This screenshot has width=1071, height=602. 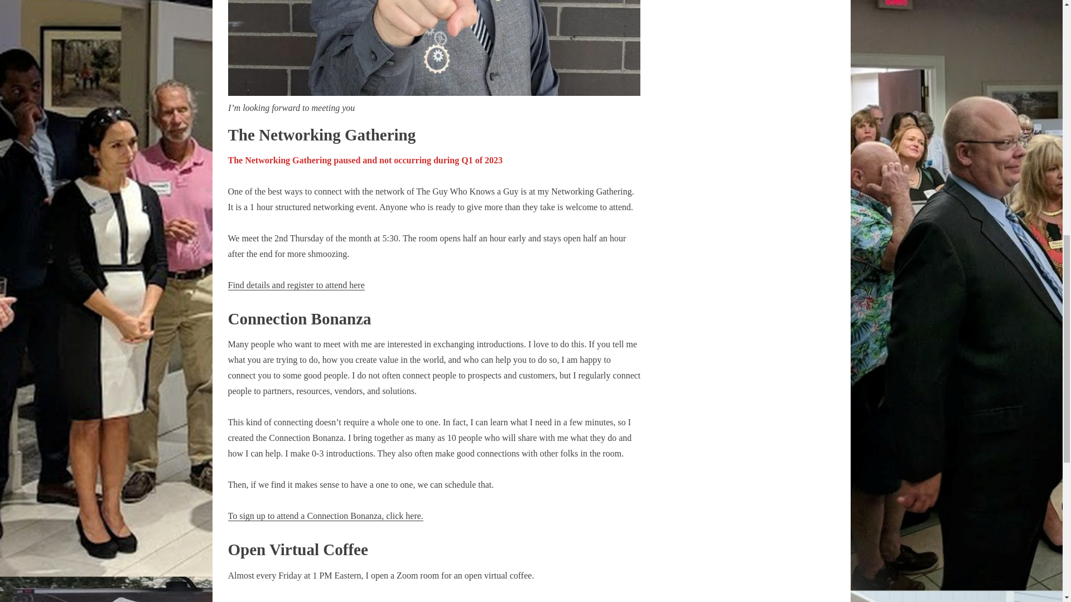 What do you see at coordinates (296, 285) in the screenshot?
I see `Find details and register to attend here` at bounding box center [296, 285].